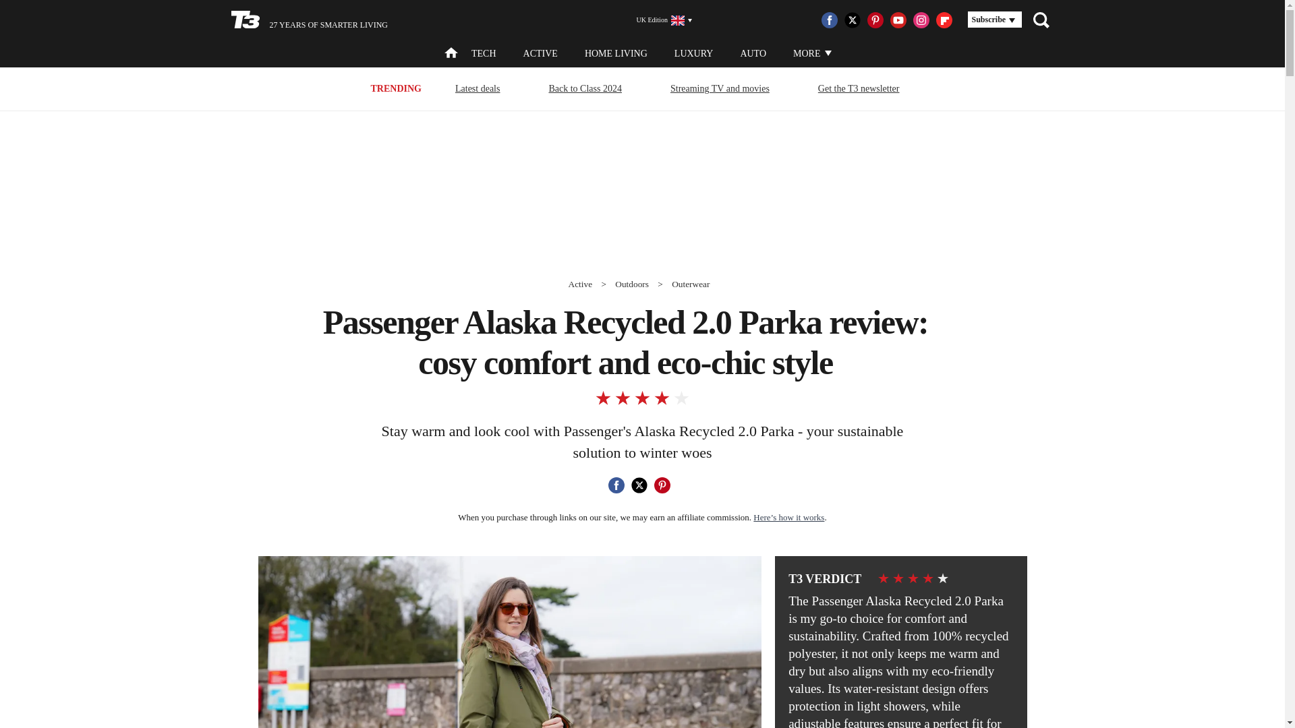  What do you see at coordinates (693, 54) in the screenshot?
I see `LUXURY` at bounding box center [693, 54].